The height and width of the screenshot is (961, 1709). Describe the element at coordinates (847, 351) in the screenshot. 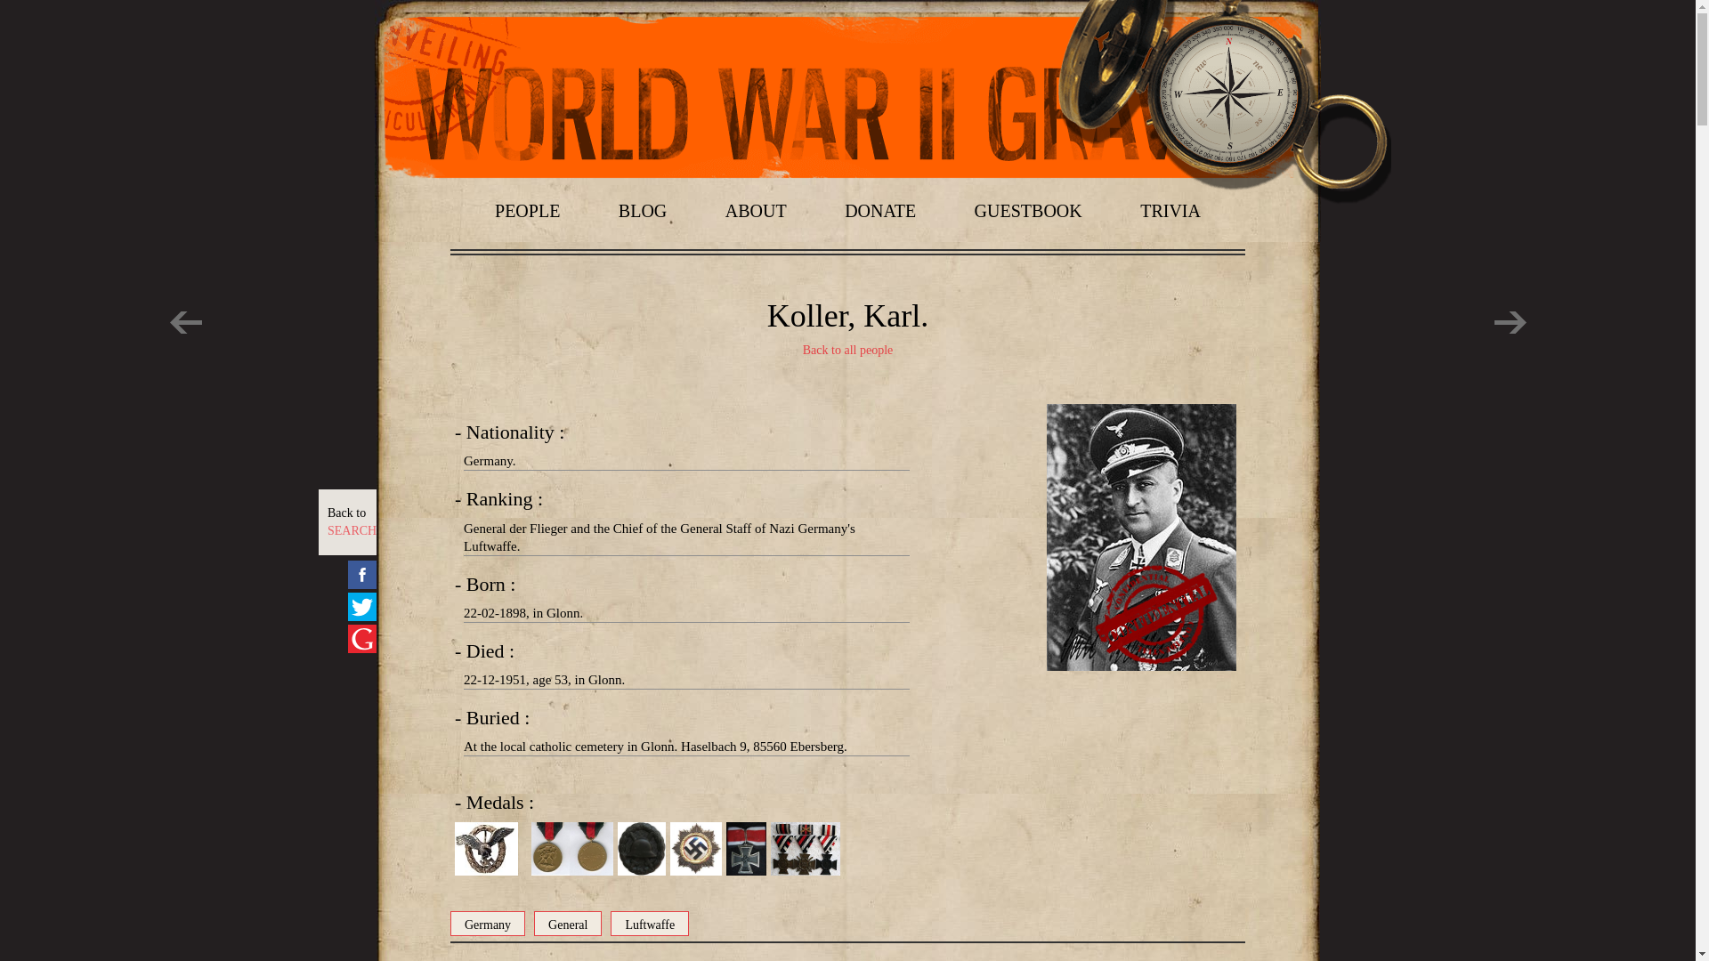

I see `Back to all people` at that location.